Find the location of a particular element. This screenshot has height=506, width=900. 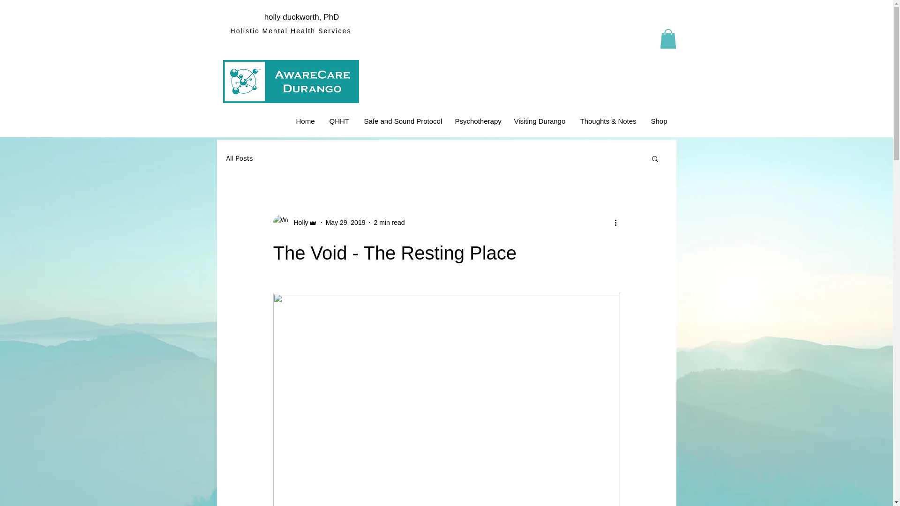

Visiting Durango is located at coordinates (540, 121).